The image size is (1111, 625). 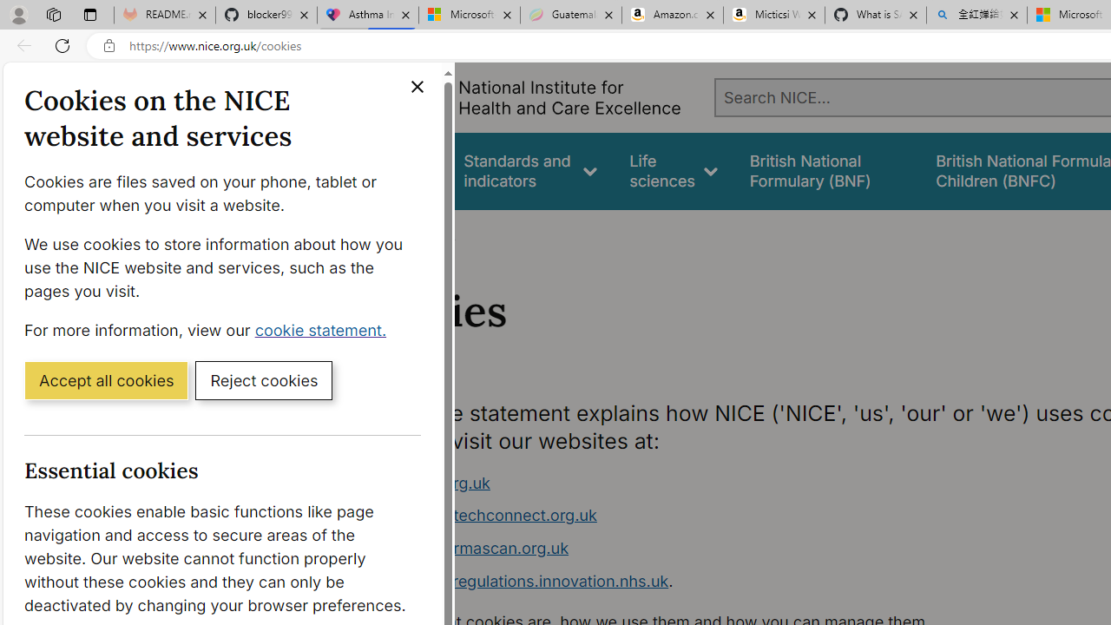 What do you see at coordinates (674, 170) in the screenshot?
I see `Life sciences` at bounding box center [674, 170].